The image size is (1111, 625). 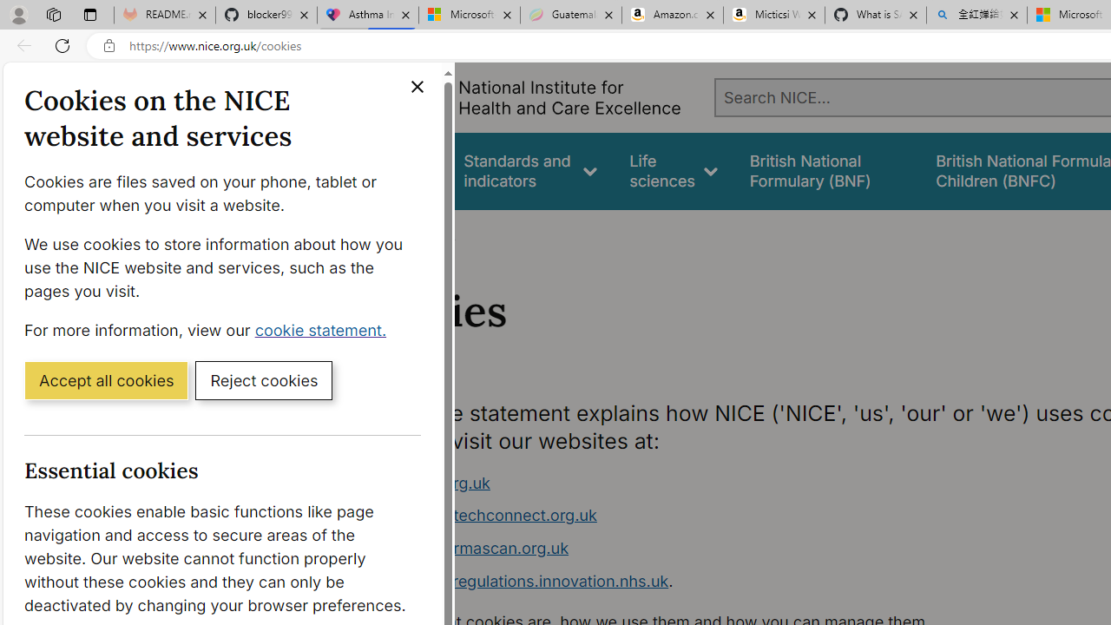 What do you see at coordinates (674, 170) in the screenshot?
I see `Life sciences` at bounding box center [674, 170].